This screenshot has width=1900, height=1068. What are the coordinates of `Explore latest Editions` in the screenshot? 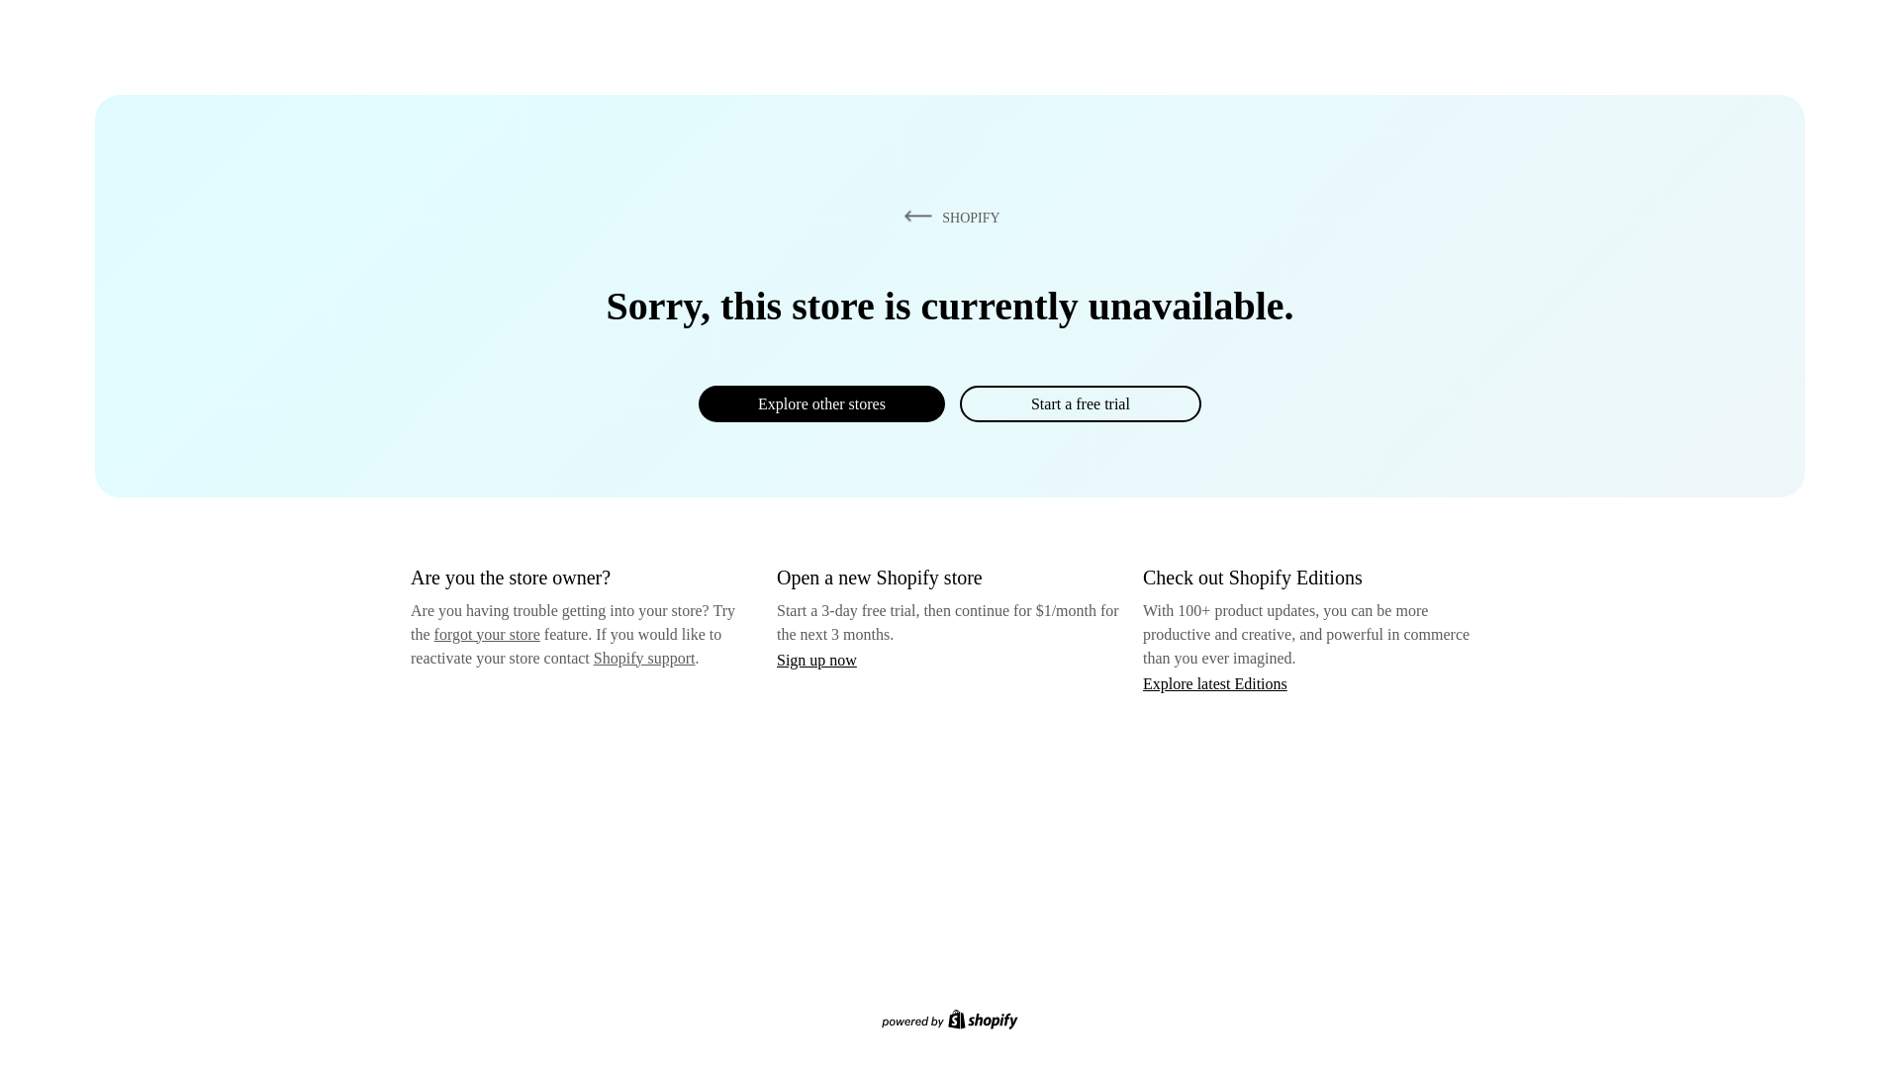 It's located at (1215, 682).